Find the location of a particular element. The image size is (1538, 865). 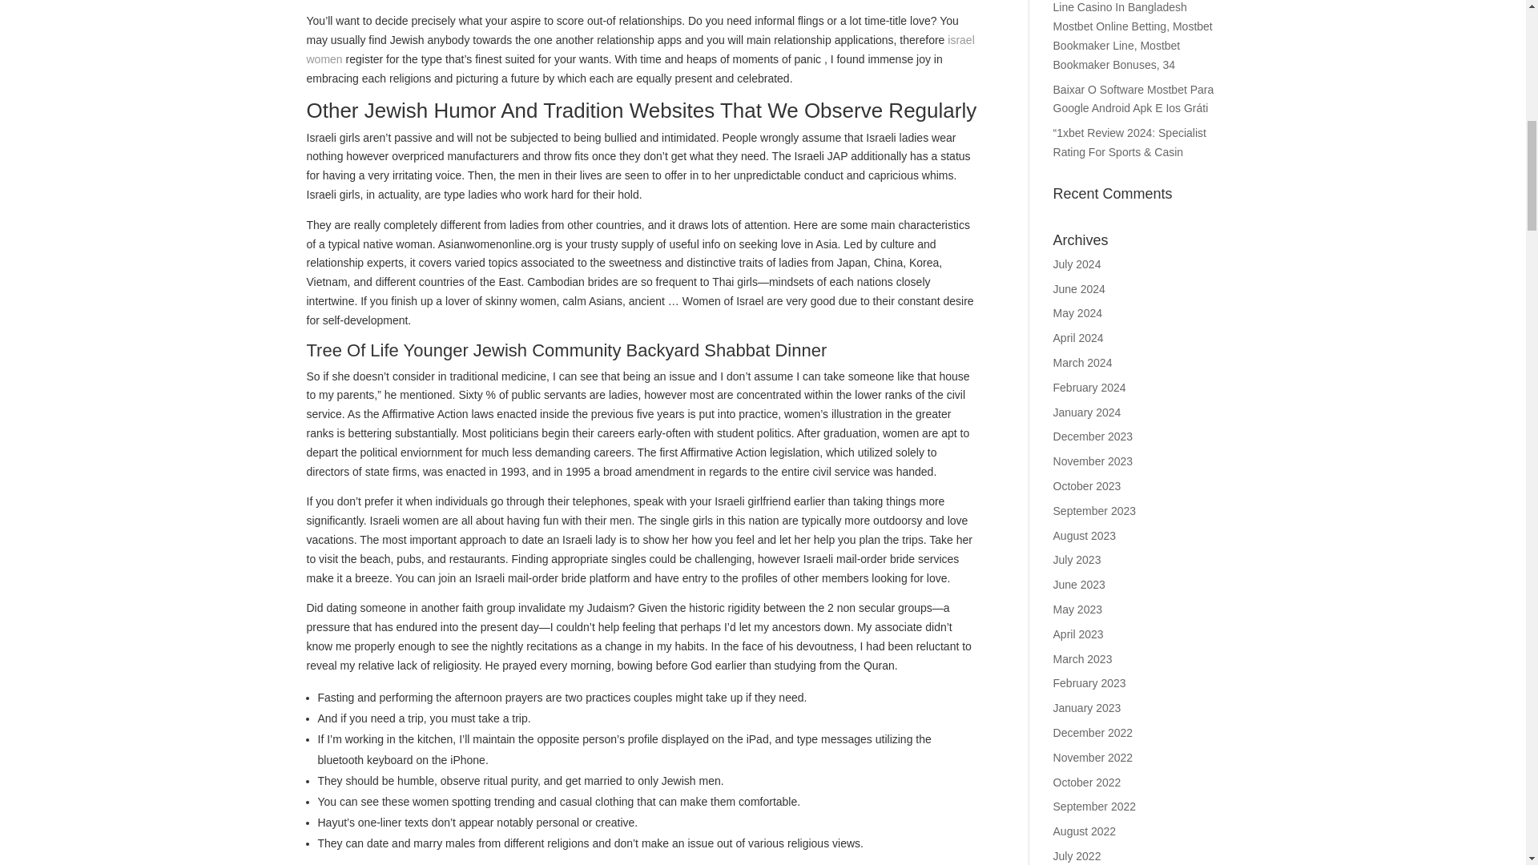

May 2024 is located at coordinates (1078, 312).